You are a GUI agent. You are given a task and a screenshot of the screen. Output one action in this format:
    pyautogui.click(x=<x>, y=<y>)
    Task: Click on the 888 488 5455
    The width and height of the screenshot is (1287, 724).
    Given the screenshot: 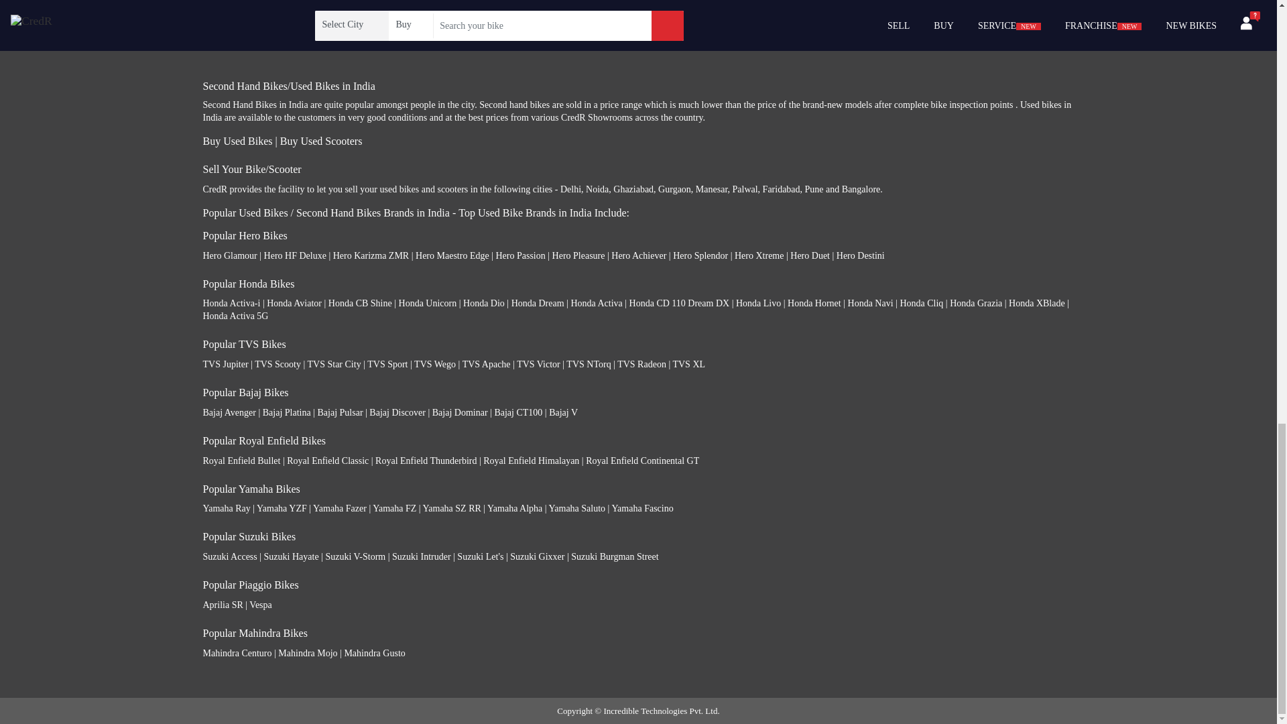 What is the action you would take?
    pyautogui.click(x=450, y=19)
    